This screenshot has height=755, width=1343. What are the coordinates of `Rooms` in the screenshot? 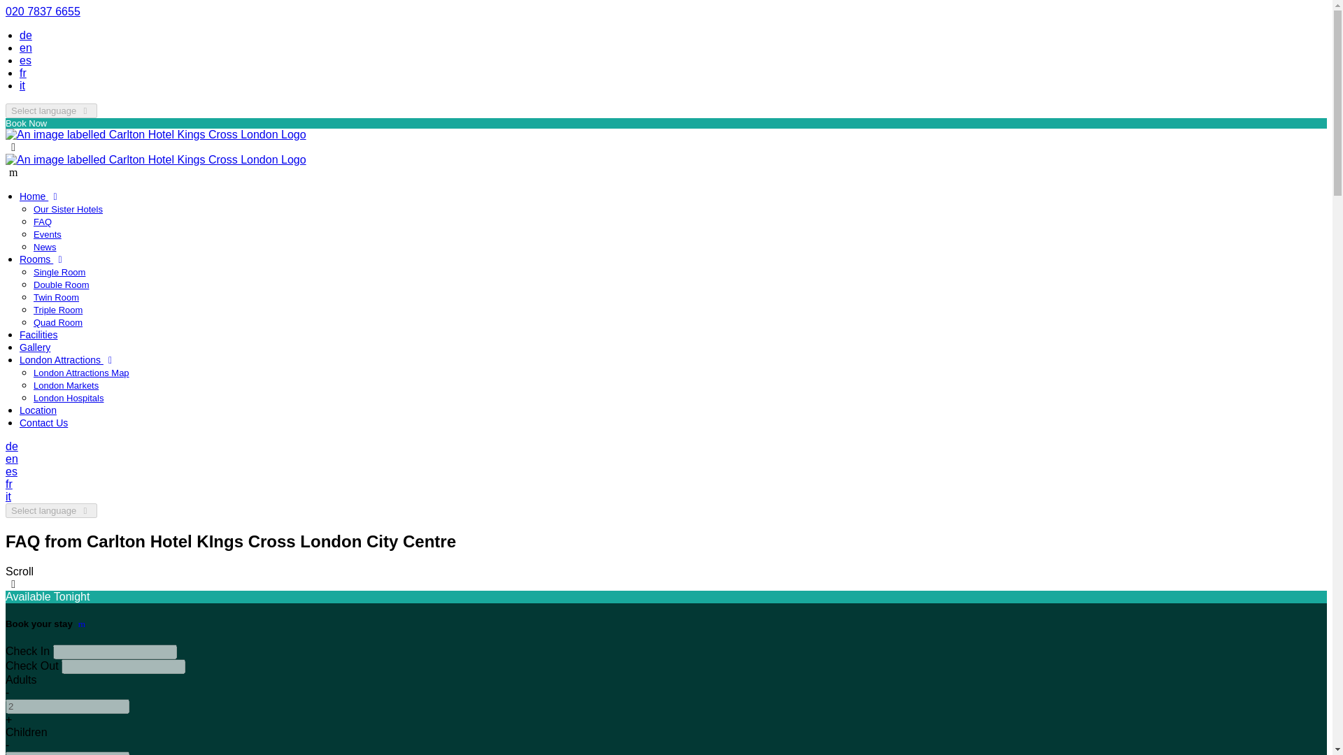 It's located at (43, 259).